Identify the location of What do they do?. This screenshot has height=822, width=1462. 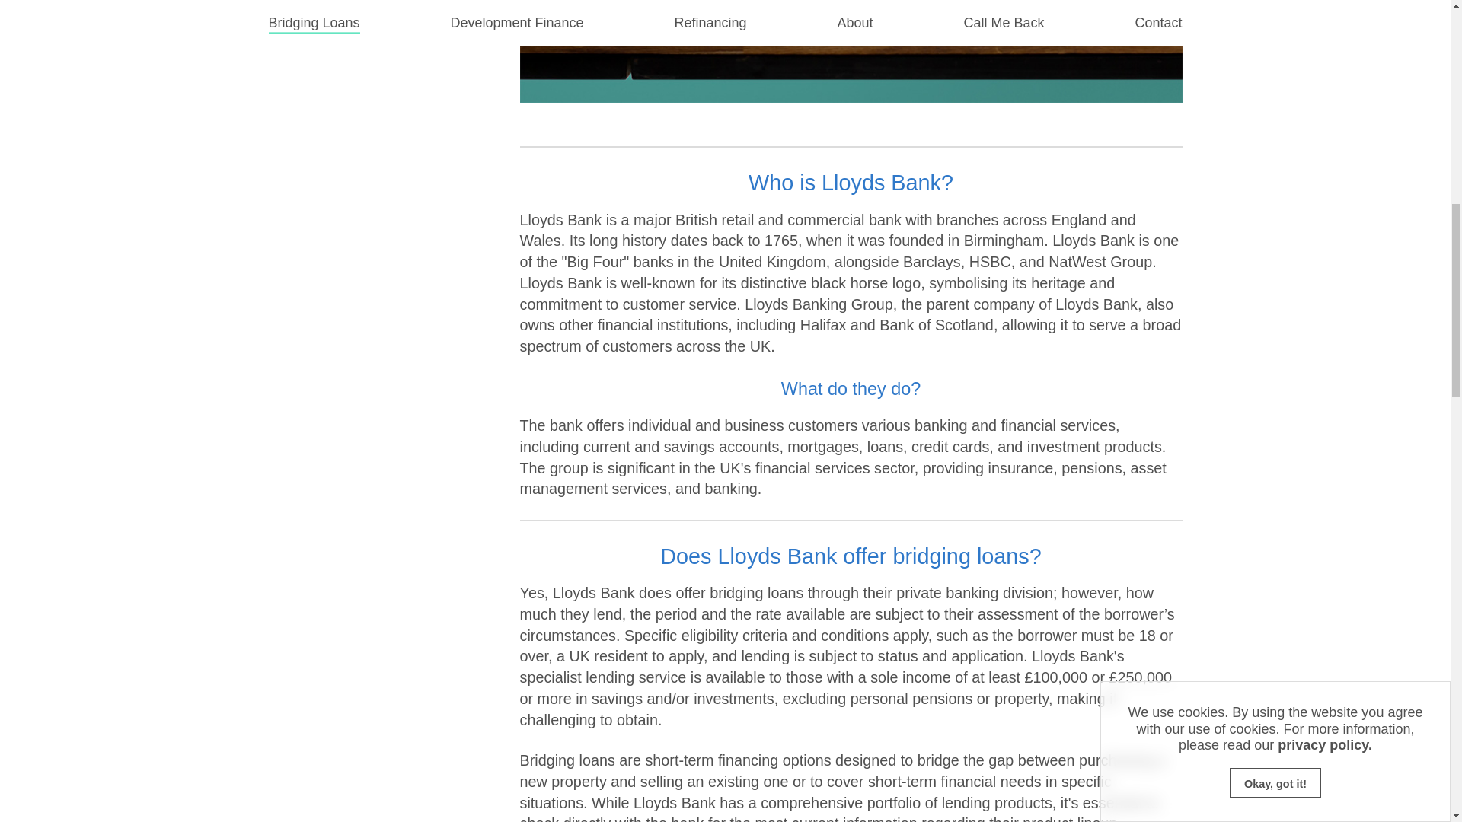
(851, 351).